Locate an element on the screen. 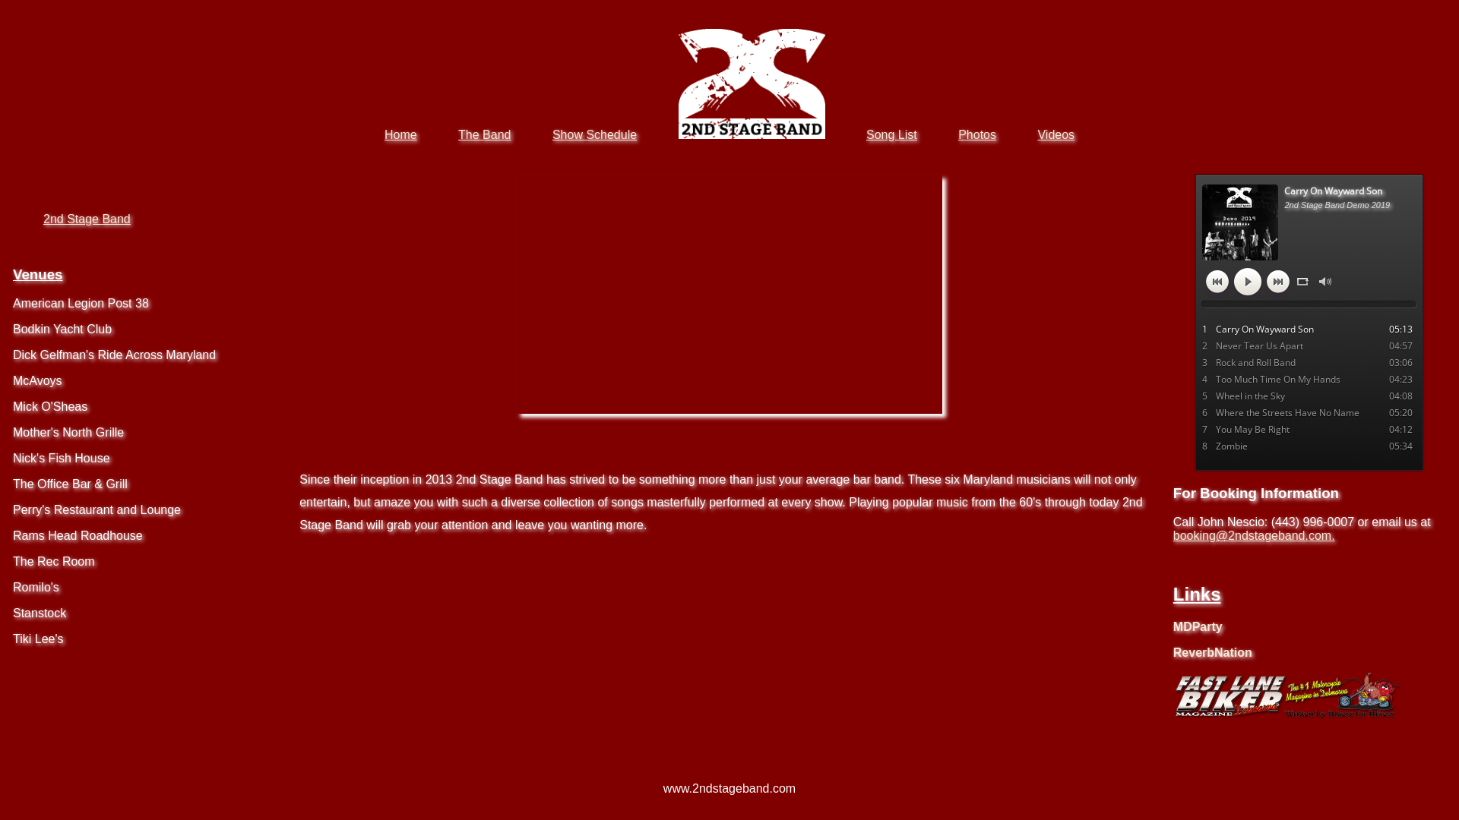 The height and width of the screenshot is (820, 1459). Song List is located at coordinates (892, 135).